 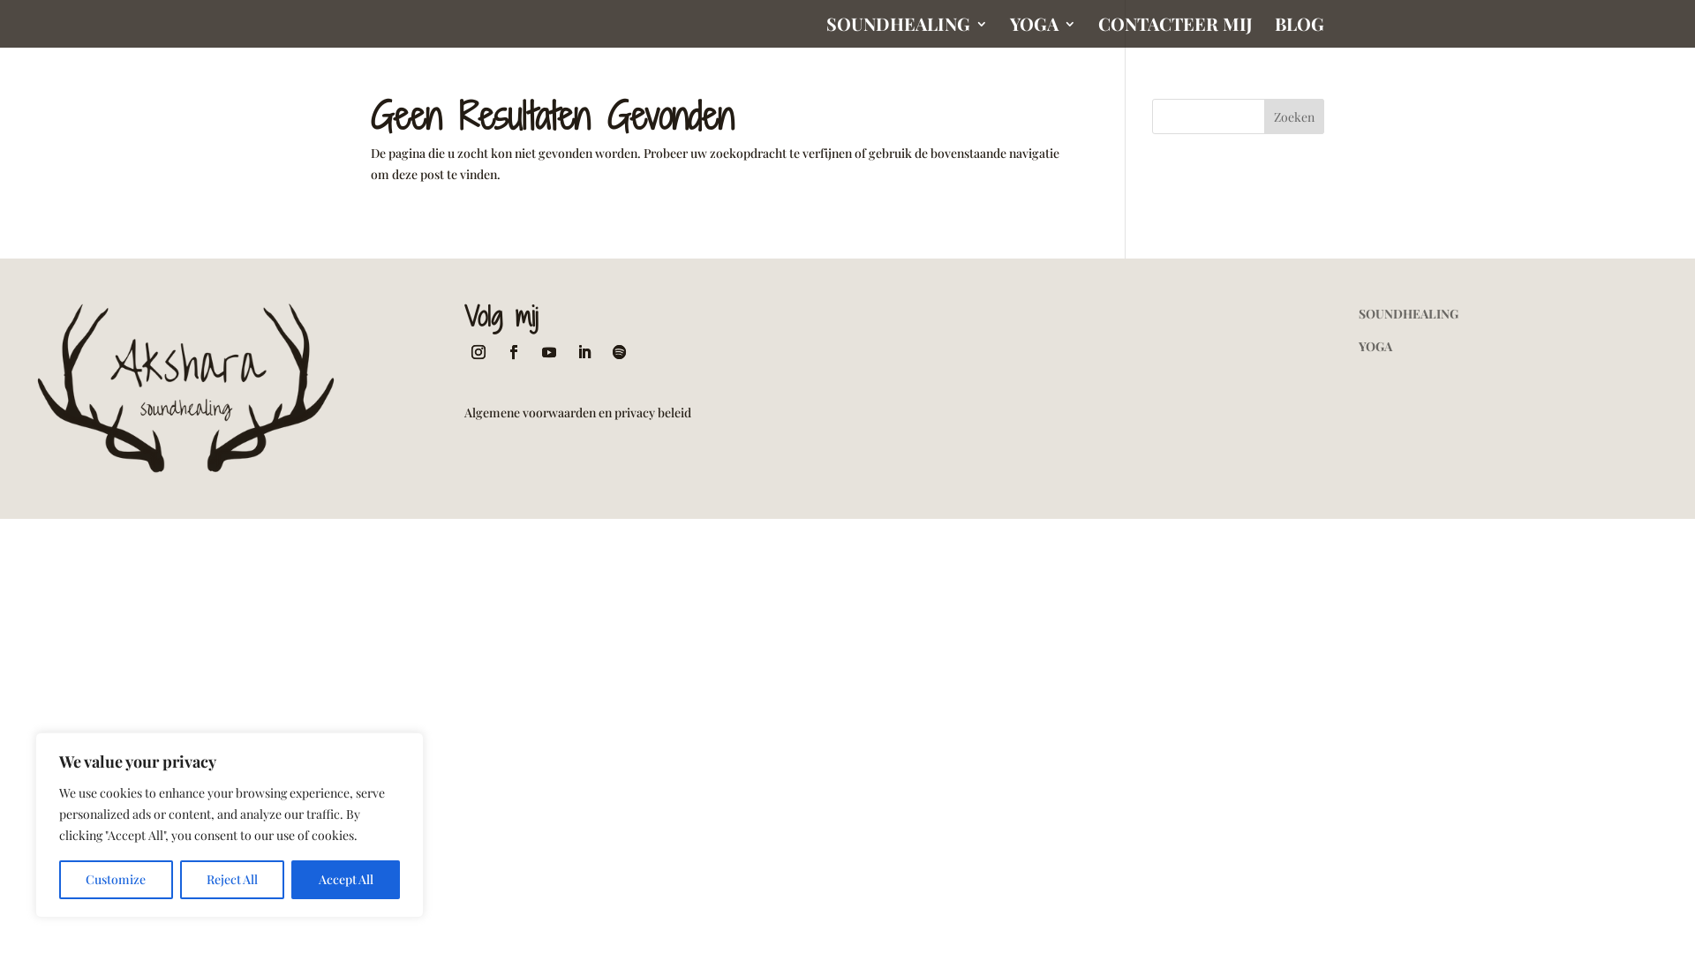 I want to click on Volg op LinkedIn, so click(x=584, y=352).